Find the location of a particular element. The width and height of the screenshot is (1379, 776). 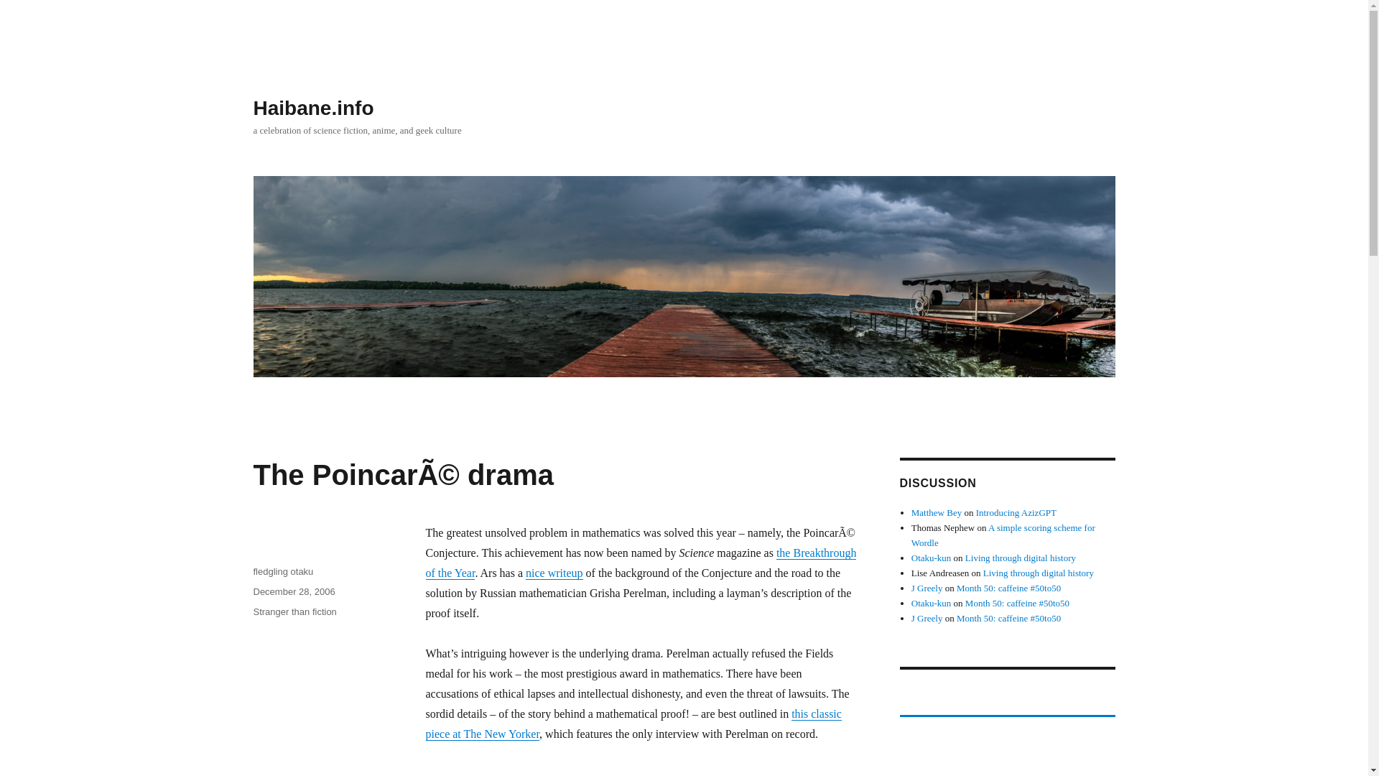

A simple scoring scheme for Wordle is located at coordinates (1003, 535).